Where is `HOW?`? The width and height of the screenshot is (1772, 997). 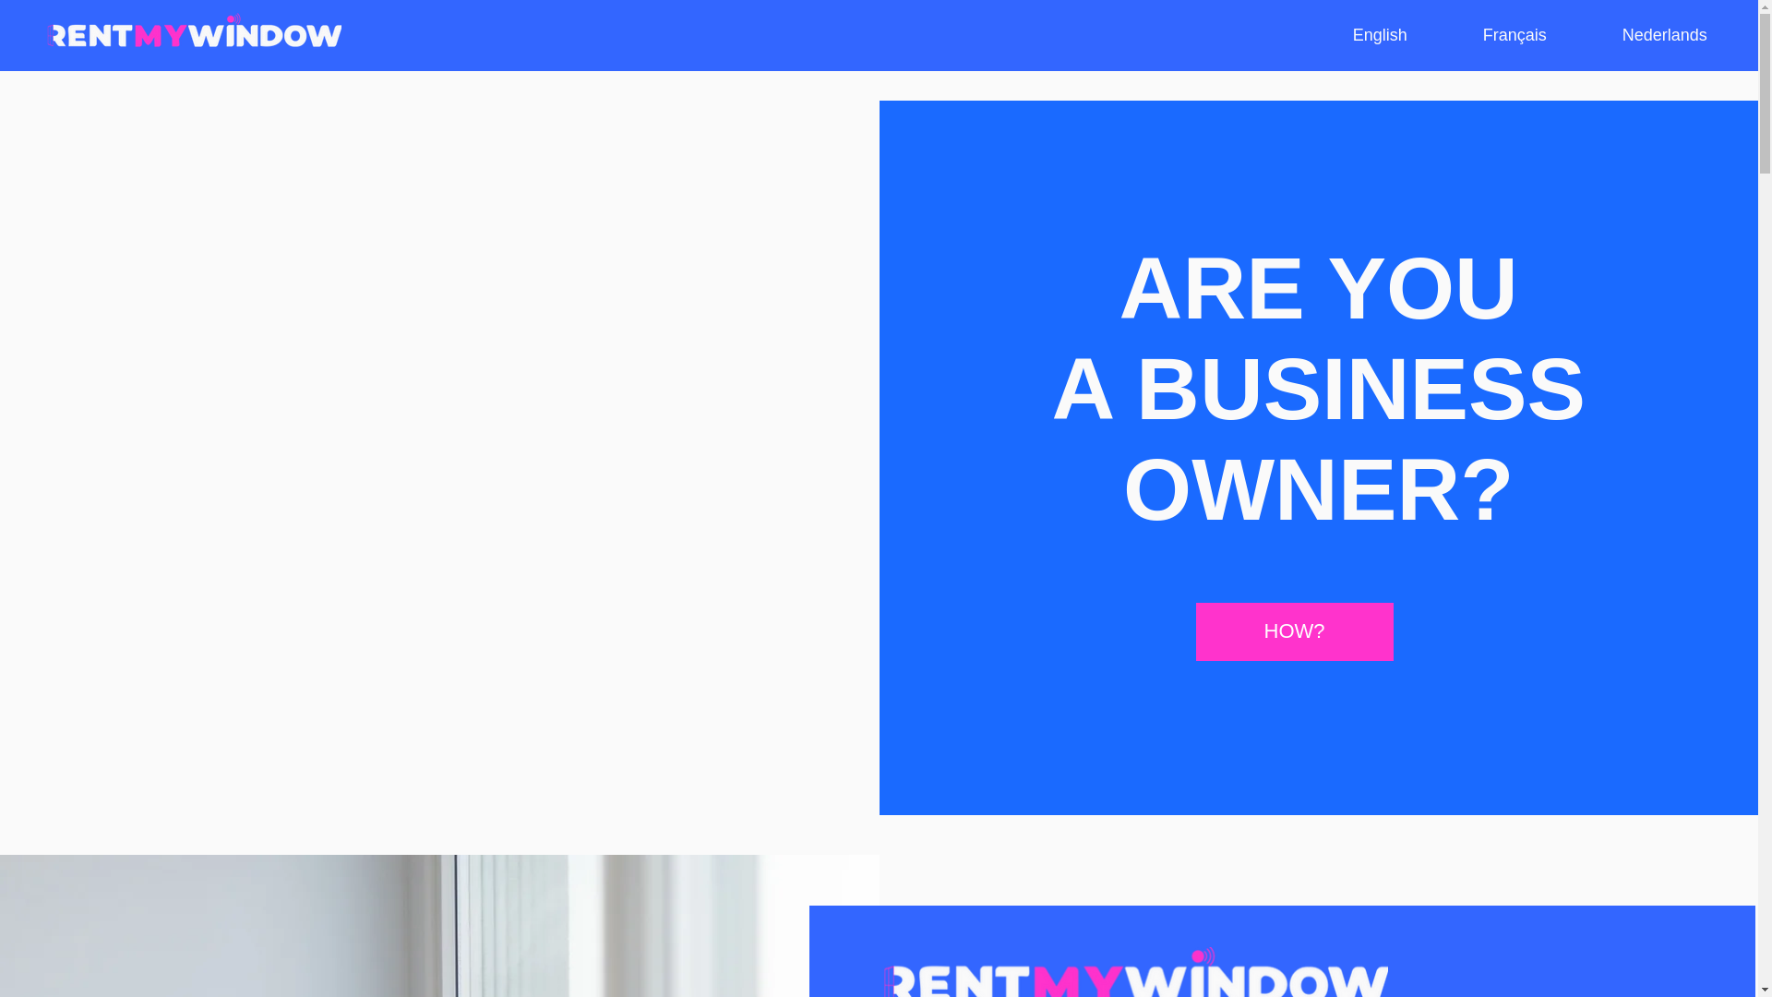
HOW? is located at coordinates (1294, 631).